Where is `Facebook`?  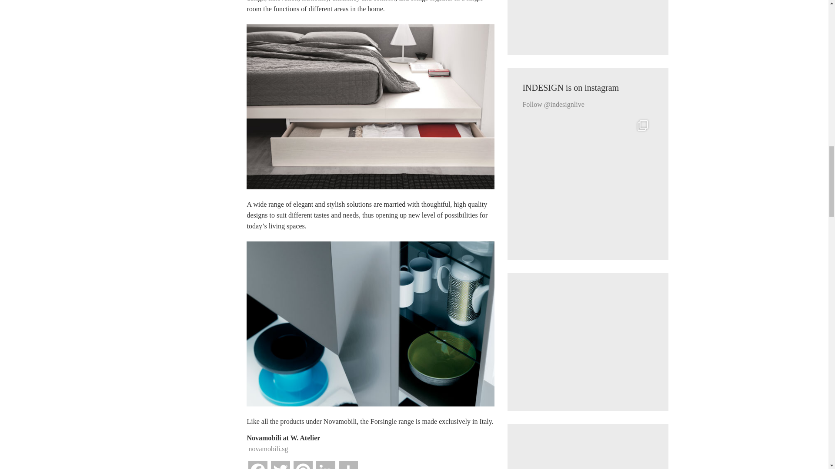
Facebook is located at coordinates (257, 465).